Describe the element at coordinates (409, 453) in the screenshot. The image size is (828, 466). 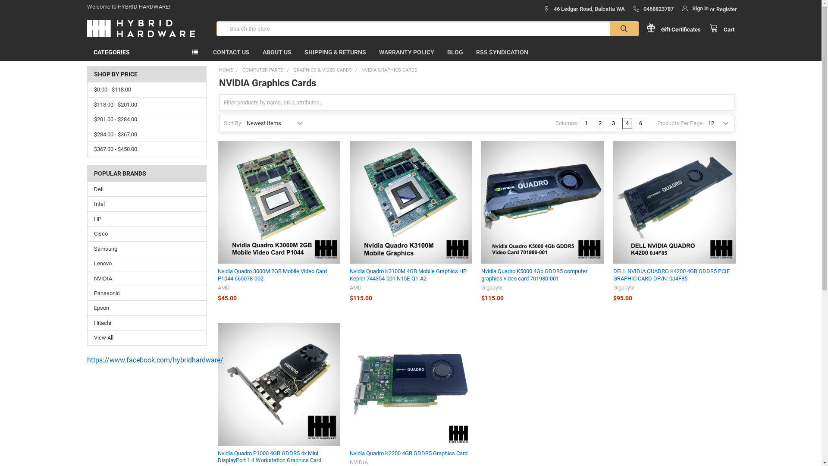
I see `Nvidia Quadro K2200 4GB GDDR5 Graphics Card` at that location.